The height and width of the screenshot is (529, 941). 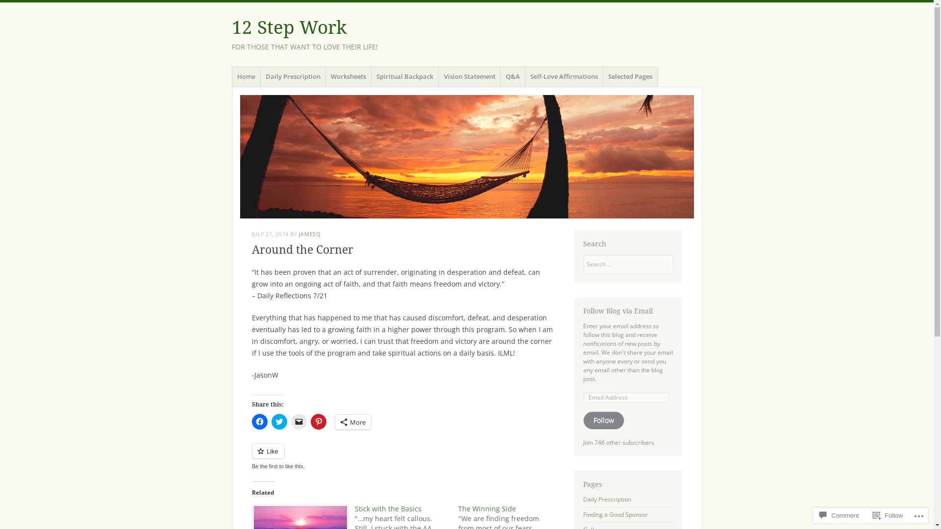 I want to click on Search, so click(x=12, y=6).